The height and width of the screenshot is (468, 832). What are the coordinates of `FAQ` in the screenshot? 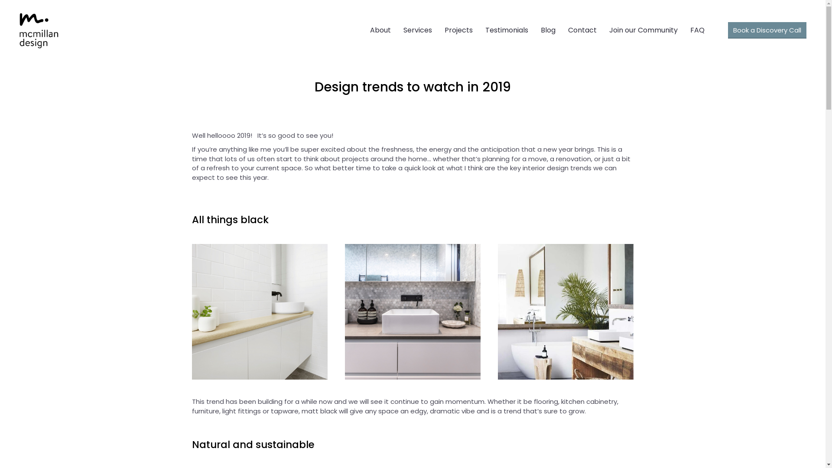 It's located at (698, 30).